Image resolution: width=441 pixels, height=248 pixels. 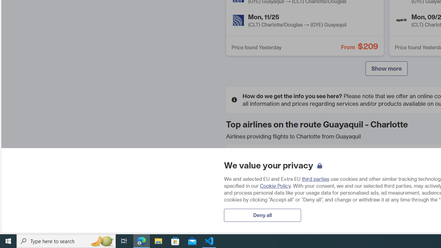 I want to click on Deny all, so click(x=263, y=215).